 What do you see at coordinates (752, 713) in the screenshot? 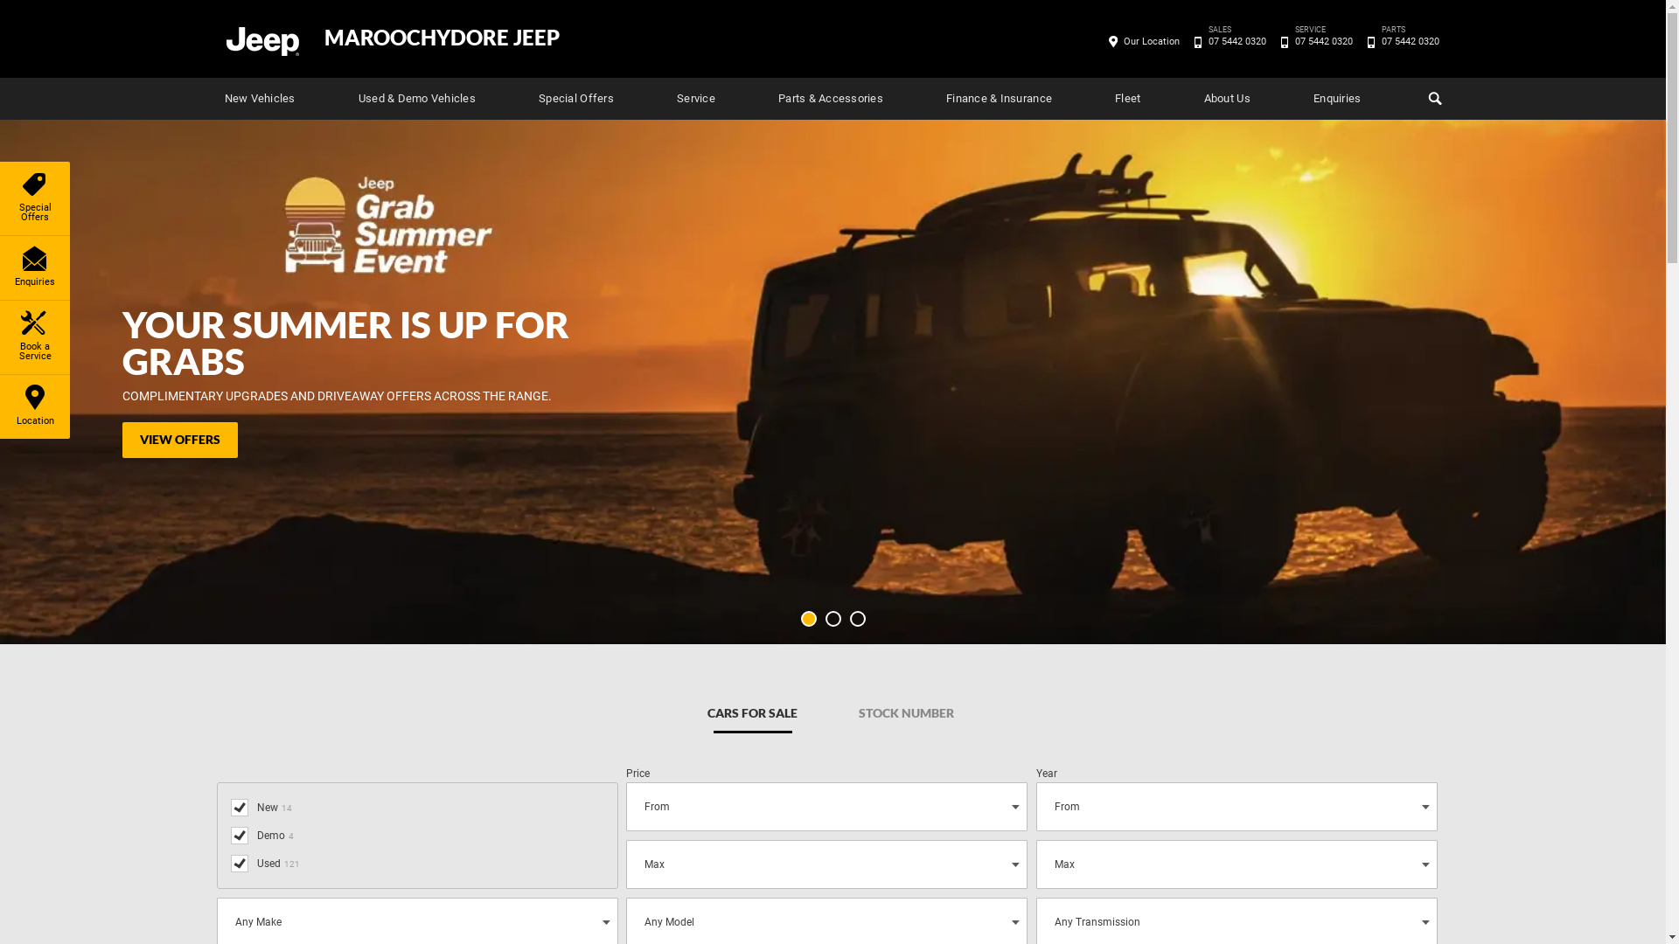
I see `CARS FOR SALE` at bounding box center [752, 713].